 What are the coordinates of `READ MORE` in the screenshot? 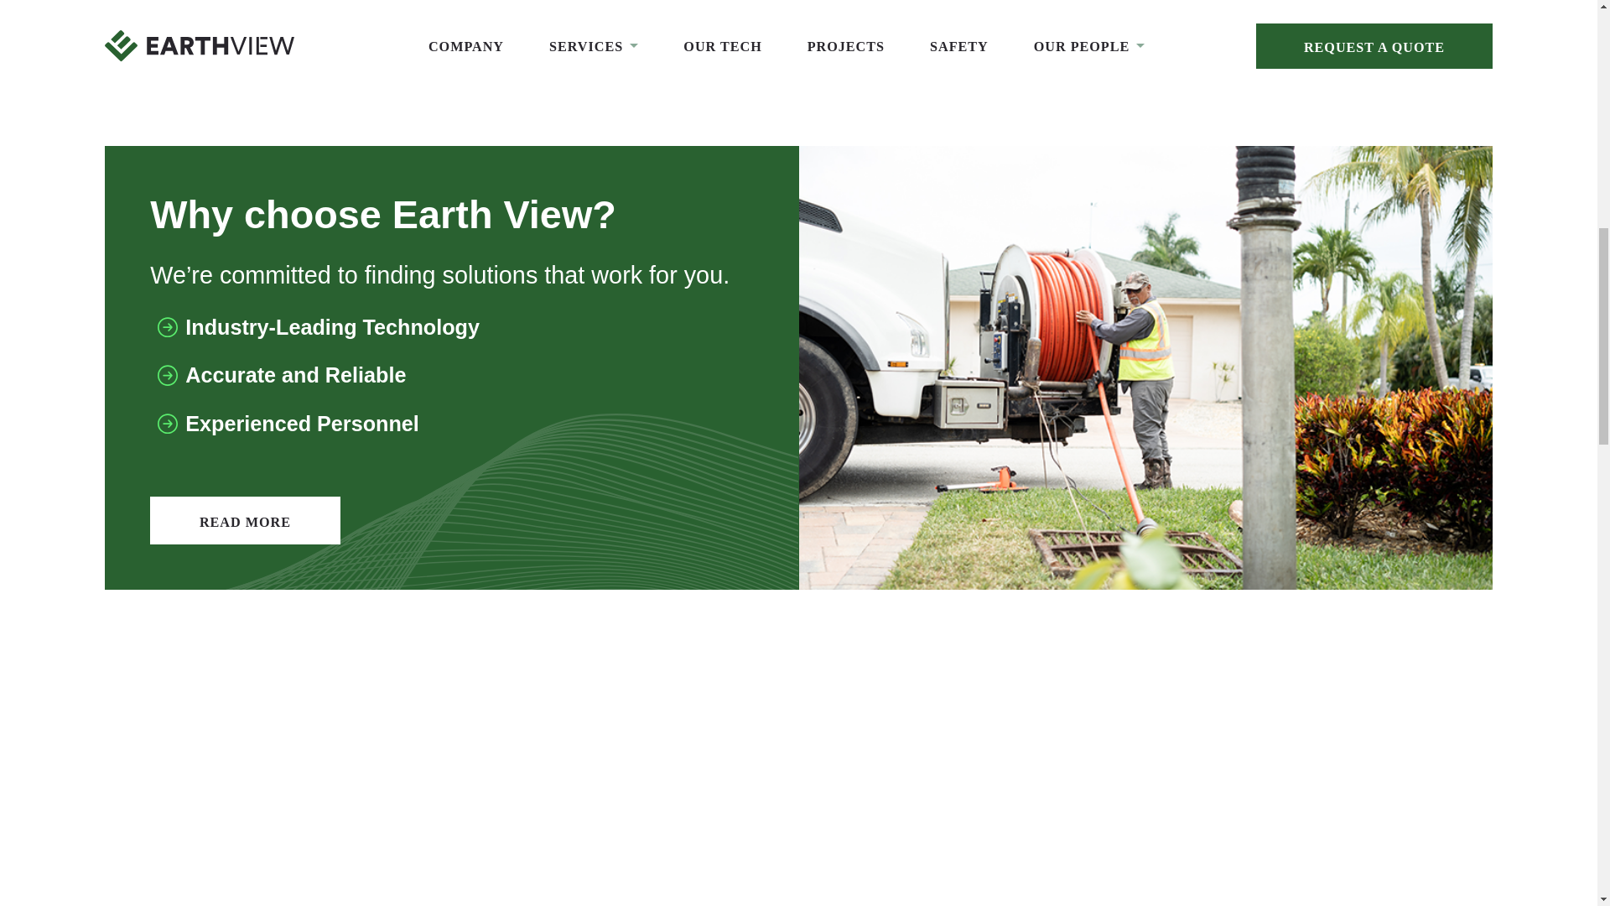 It's located at (245, 520).